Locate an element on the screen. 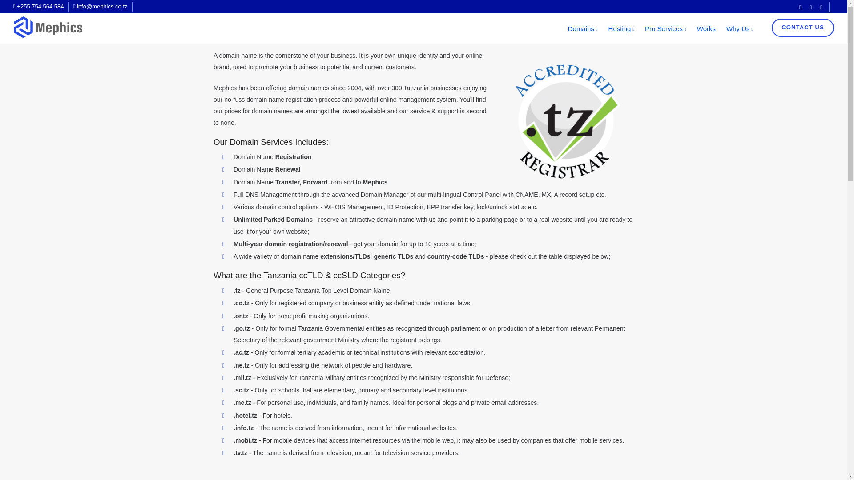 This screenshot has width=854, height=480. Works is located at coordinates (706, 29).